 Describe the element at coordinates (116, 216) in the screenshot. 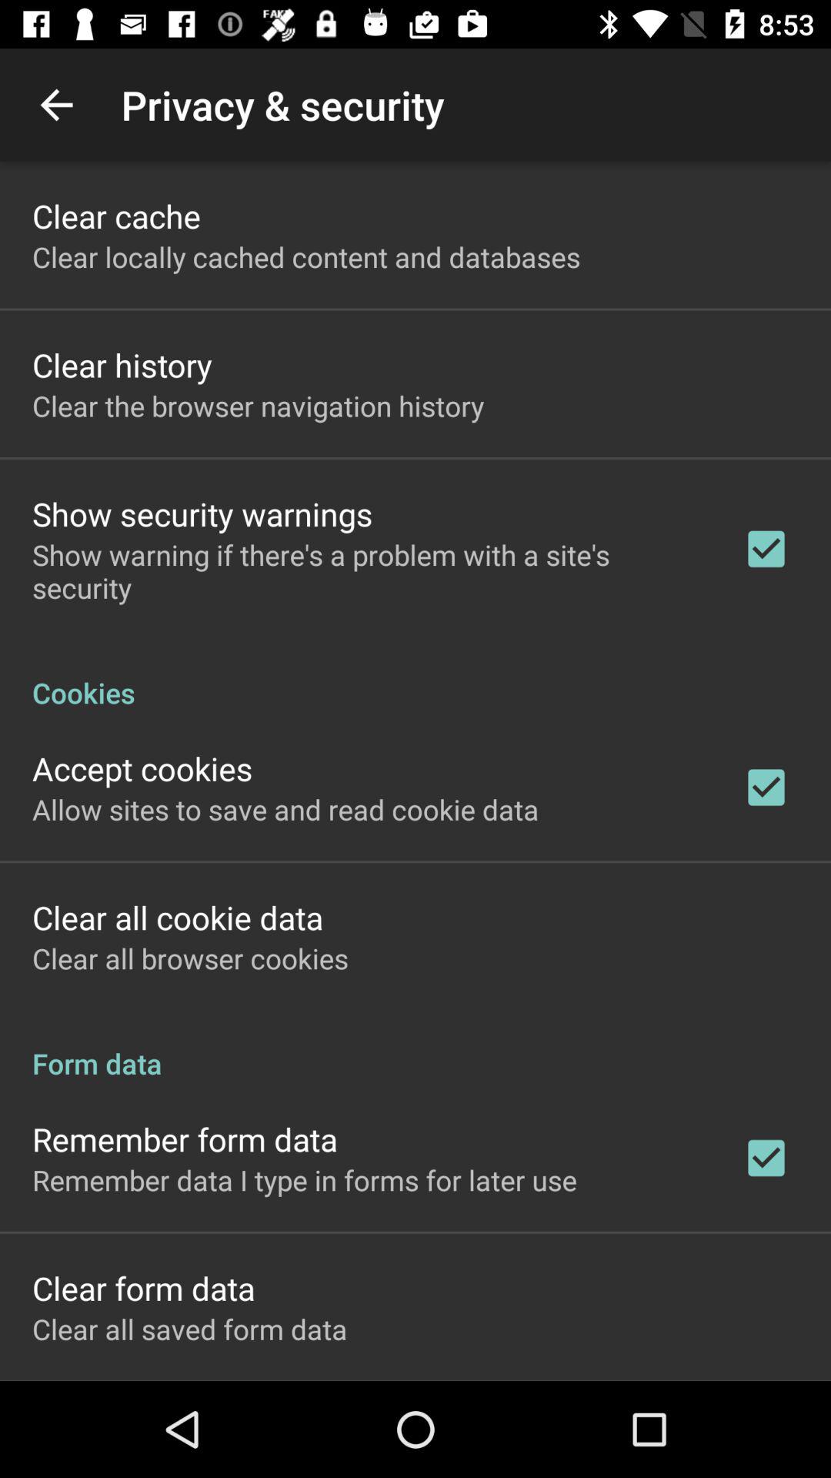

I see `flip to clear cache` at that location.